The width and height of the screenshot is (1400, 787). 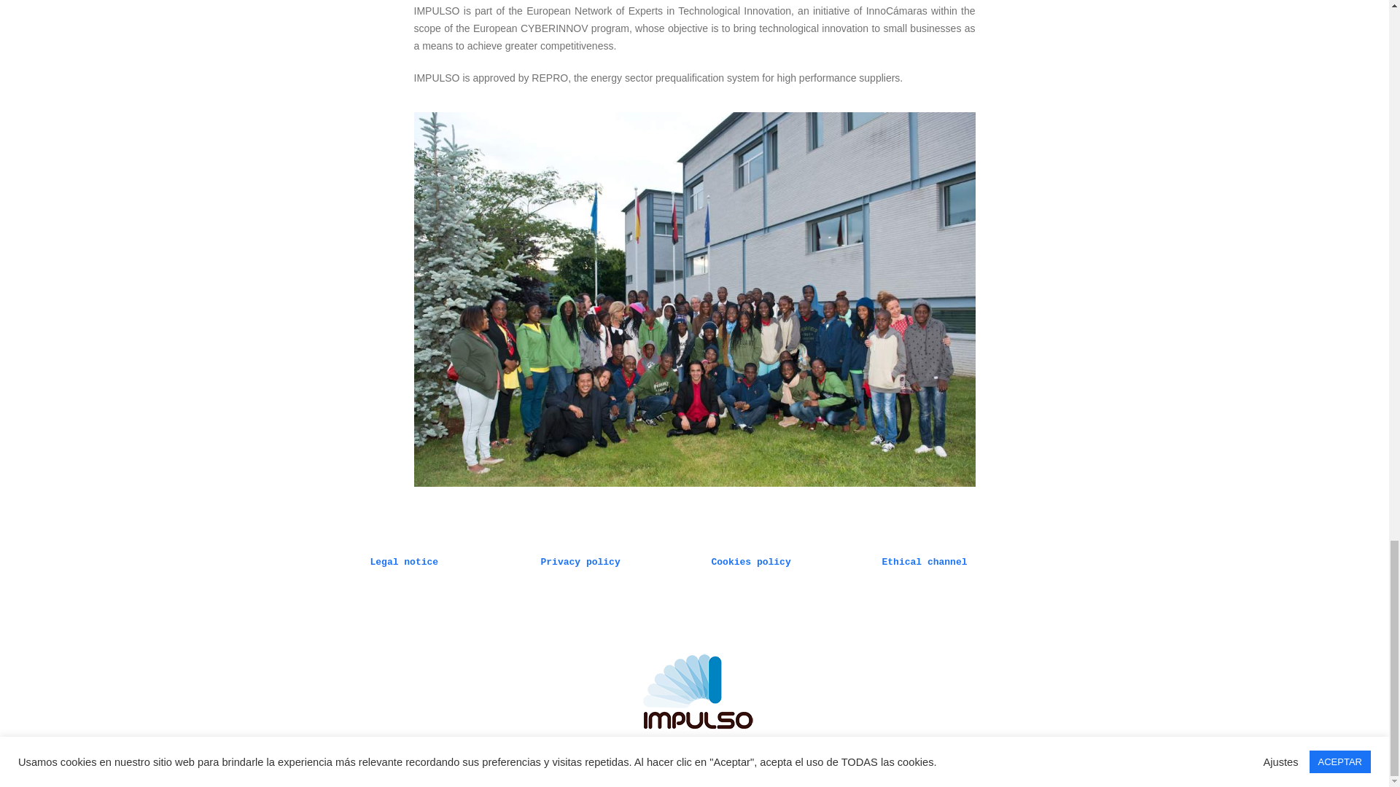 What do you see at coordinates (580, 561) in the screenshot?
I see `Privacy policy` at bounding box center [580, 561].